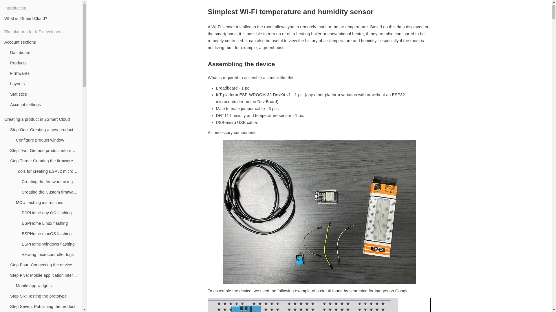  I want to click on Firmwares, so click(44, 73).